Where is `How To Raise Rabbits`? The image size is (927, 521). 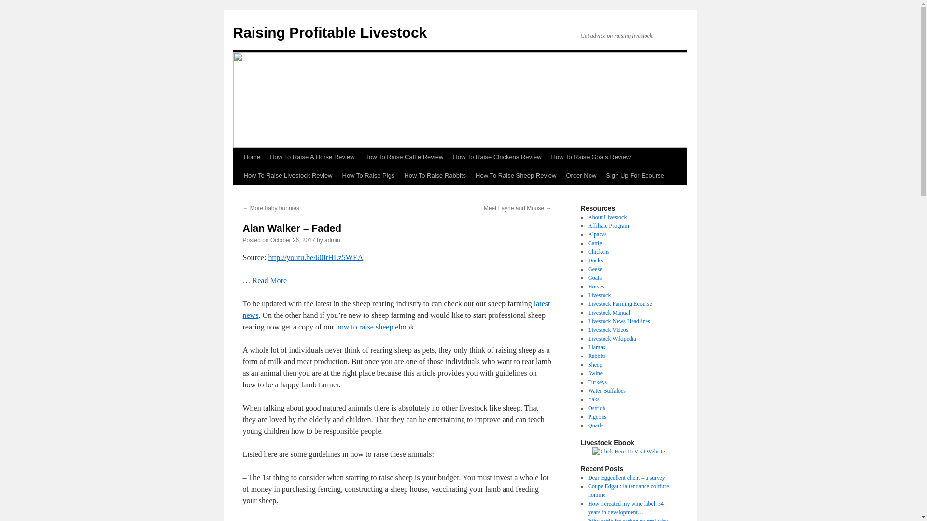
How To Raise Rabbits is located at coordinates (435, 176).